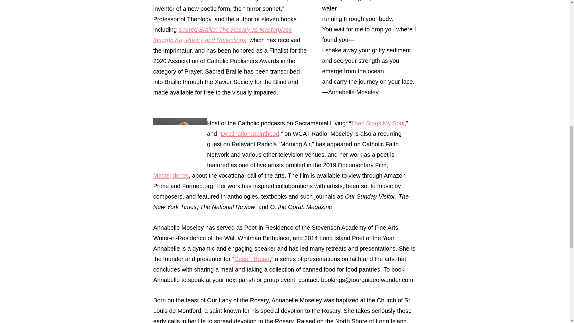 Image resolution: width=574 pixels, height=323 pixels. I want to click on Destination:Sainthood, so click(250, 133).